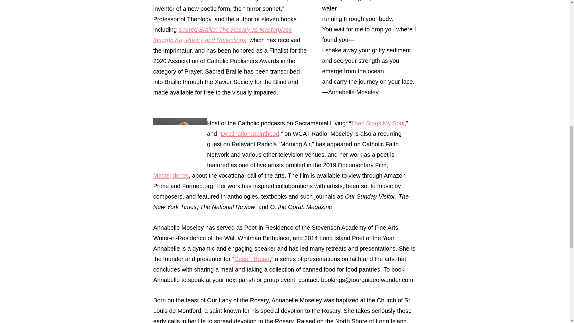 Image resolution: width=574 pixels, height=323 pixels. I want to click on Destination:Sainthood, so click(250, 133).